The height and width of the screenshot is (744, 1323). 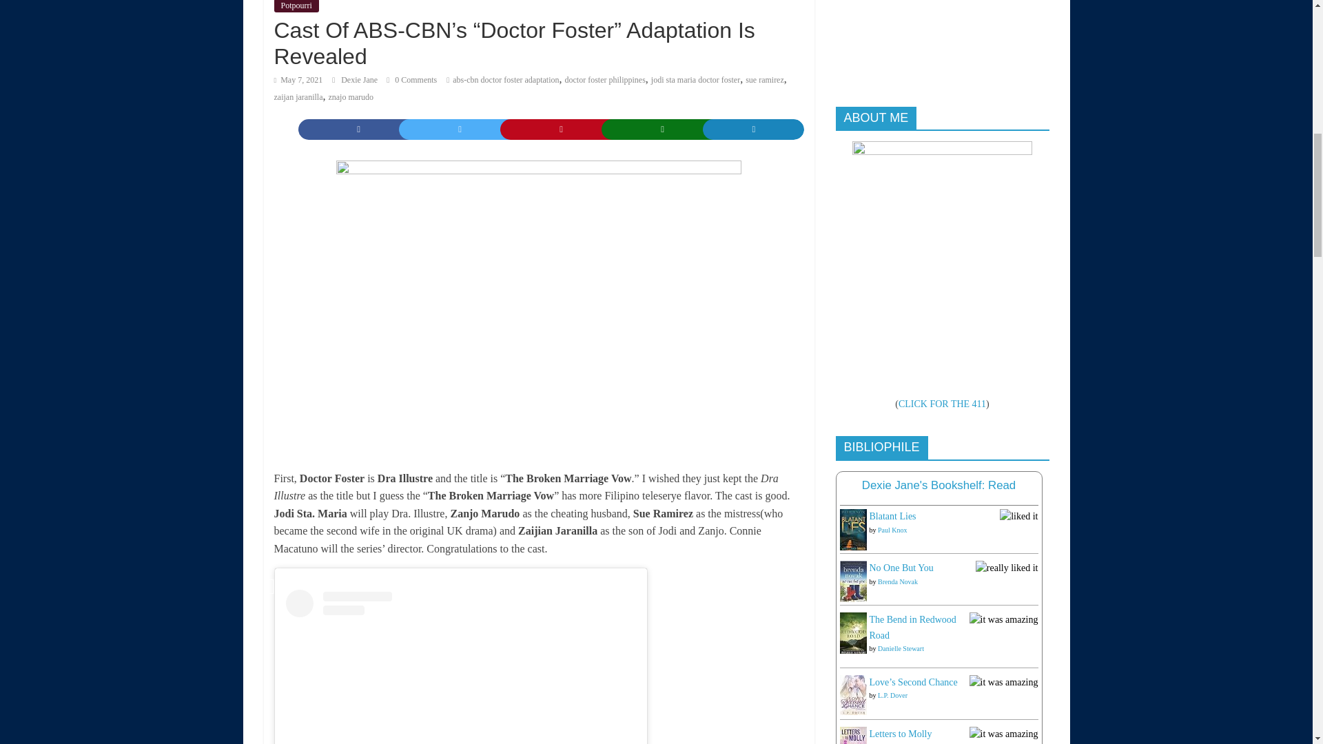 I want to click on 6:52 am, so click(x=298, y=80).